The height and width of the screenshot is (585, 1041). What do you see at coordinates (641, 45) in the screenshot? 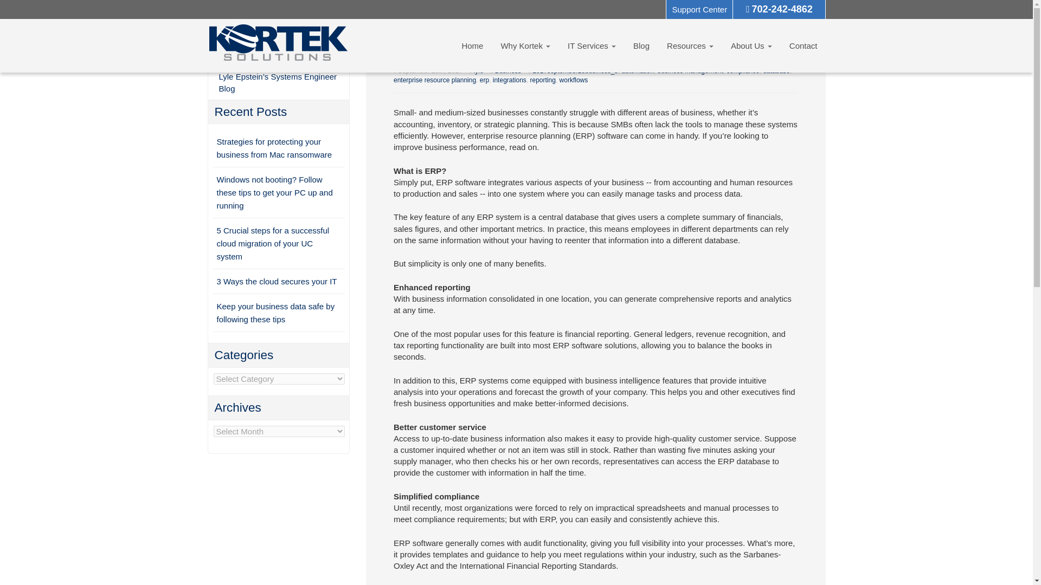
I see `Blog` at bounding box center [641, 45].